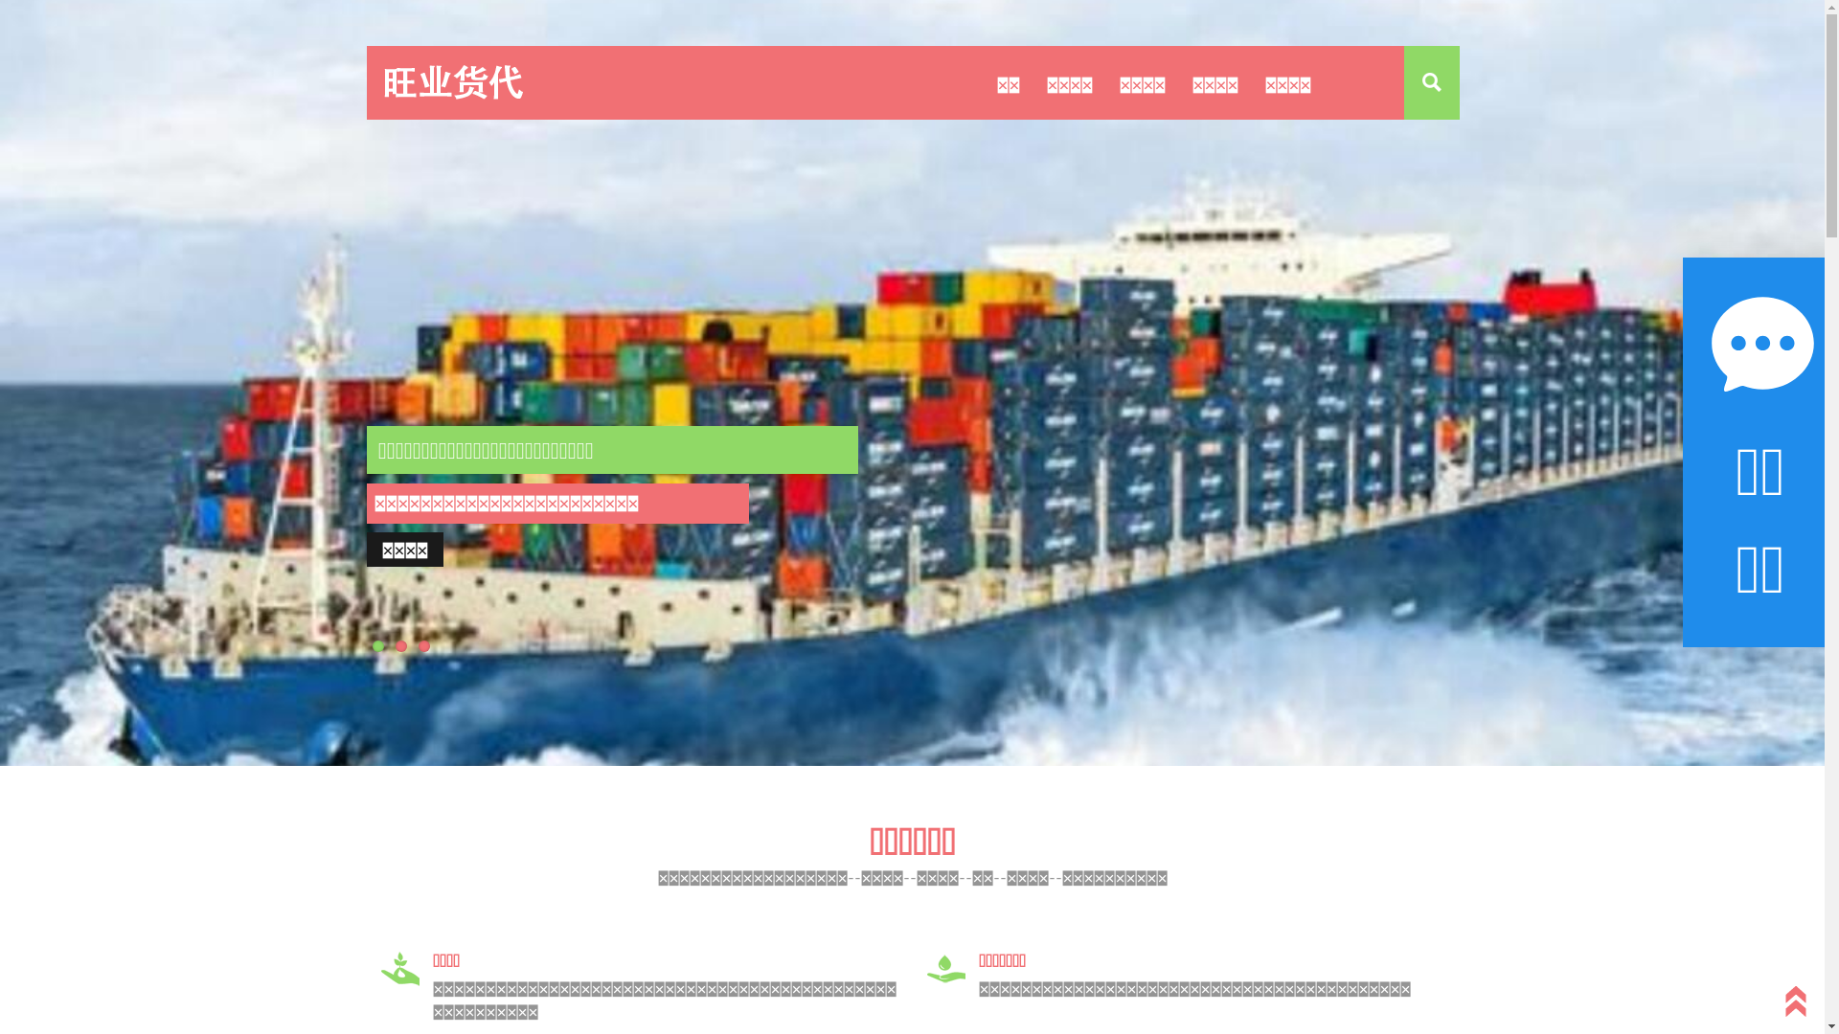  I want to click on 2, so click(401, 646).